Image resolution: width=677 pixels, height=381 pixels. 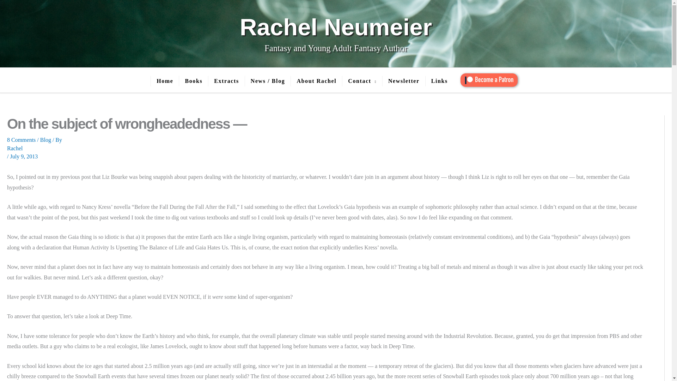 What do you see at coordinates (226, 81) in the screenshot?
I see `Extracts` at bounding box center [226, 81].